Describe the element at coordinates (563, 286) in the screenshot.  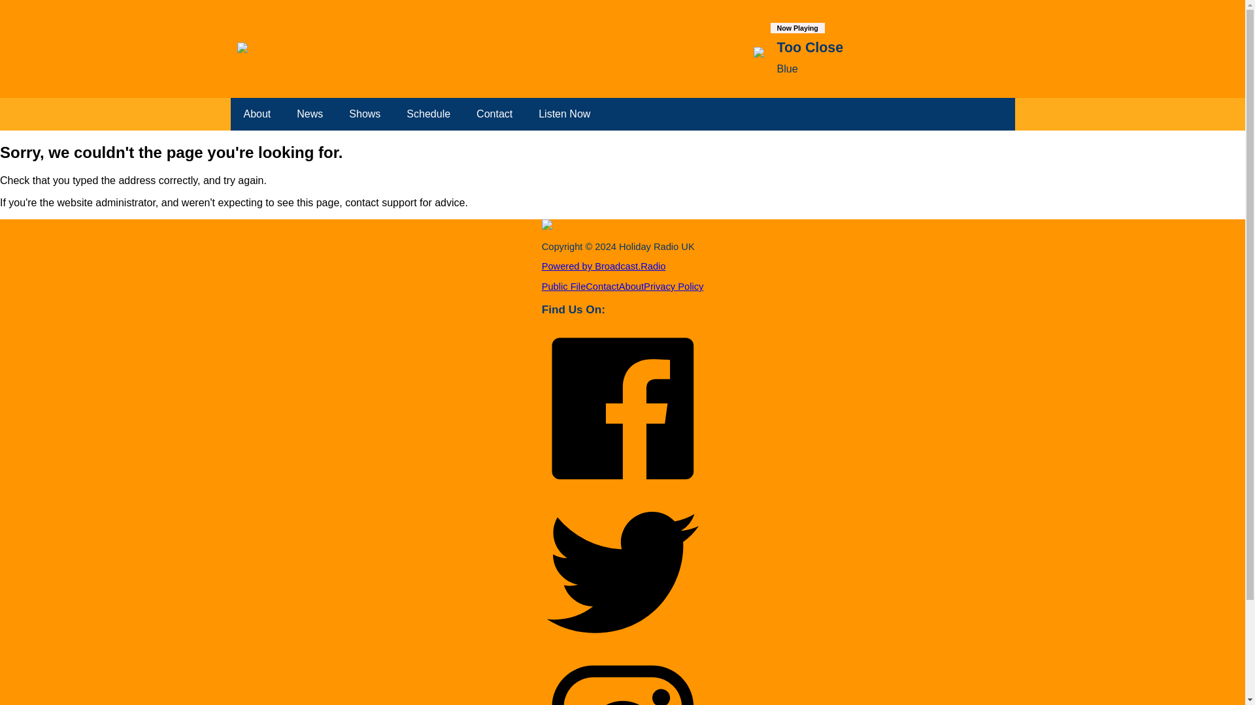
I see `Public File` at that location.